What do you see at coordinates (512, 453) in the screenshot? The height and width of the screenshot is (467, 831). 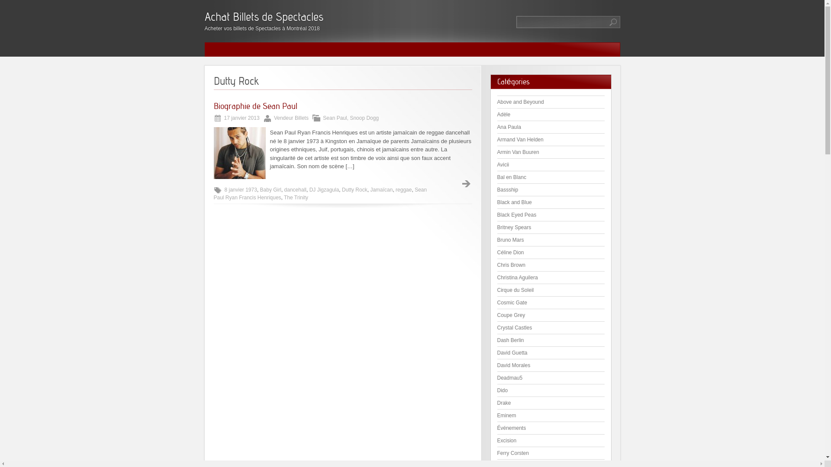 I see `Ferry Corsten` at bounding box center [512, 453].